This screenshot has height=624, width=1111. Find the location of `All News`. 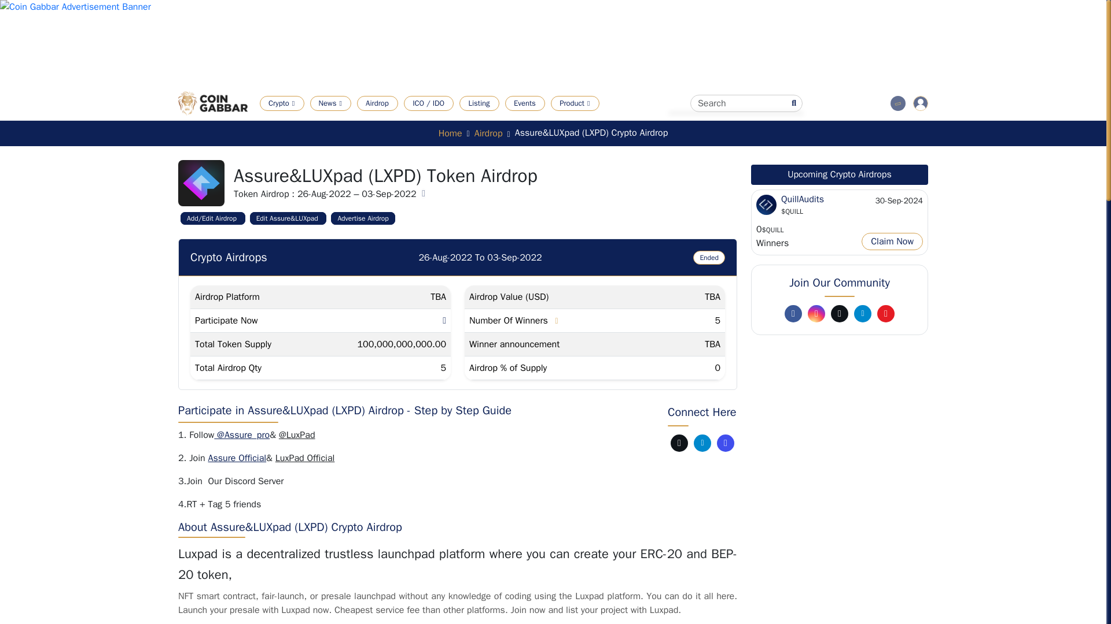

All News is located at coordinates (353, 120).